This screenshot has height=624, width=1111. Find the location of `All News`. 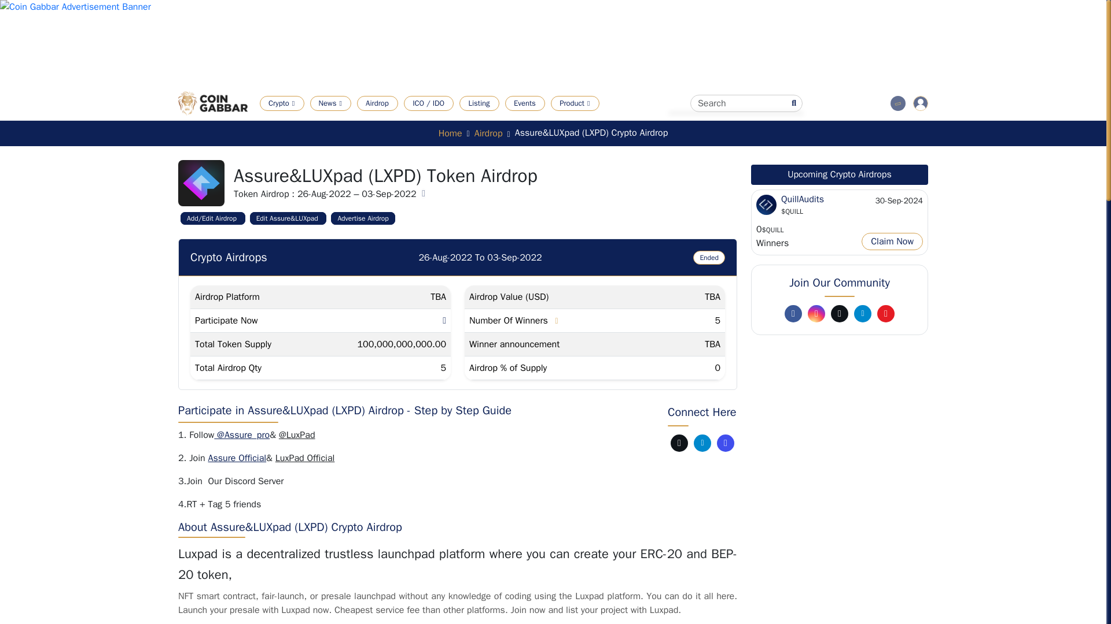

All News is located at coordinates (353, 120).